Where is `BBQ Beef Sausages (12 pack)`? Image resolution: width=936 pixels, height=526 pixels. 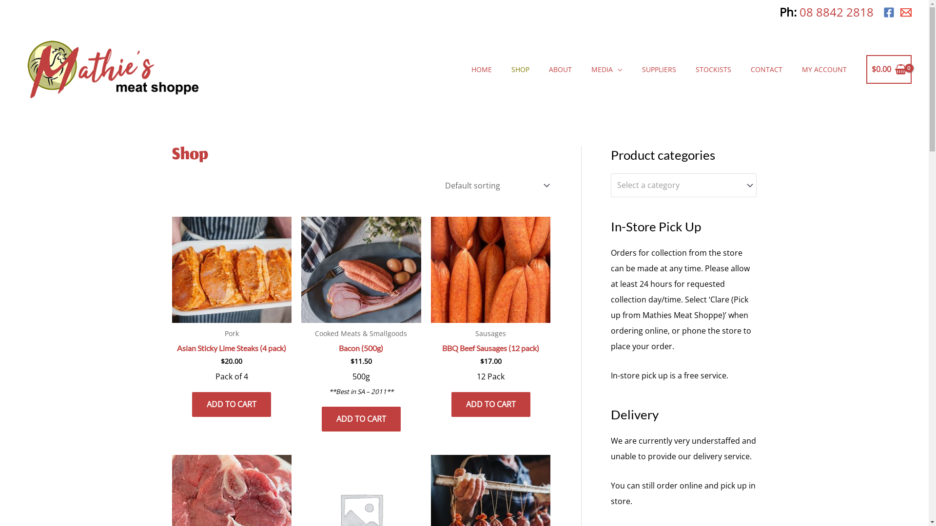 BBQ Beef Sausages (12 pack) is located at coordinates (490, 351).